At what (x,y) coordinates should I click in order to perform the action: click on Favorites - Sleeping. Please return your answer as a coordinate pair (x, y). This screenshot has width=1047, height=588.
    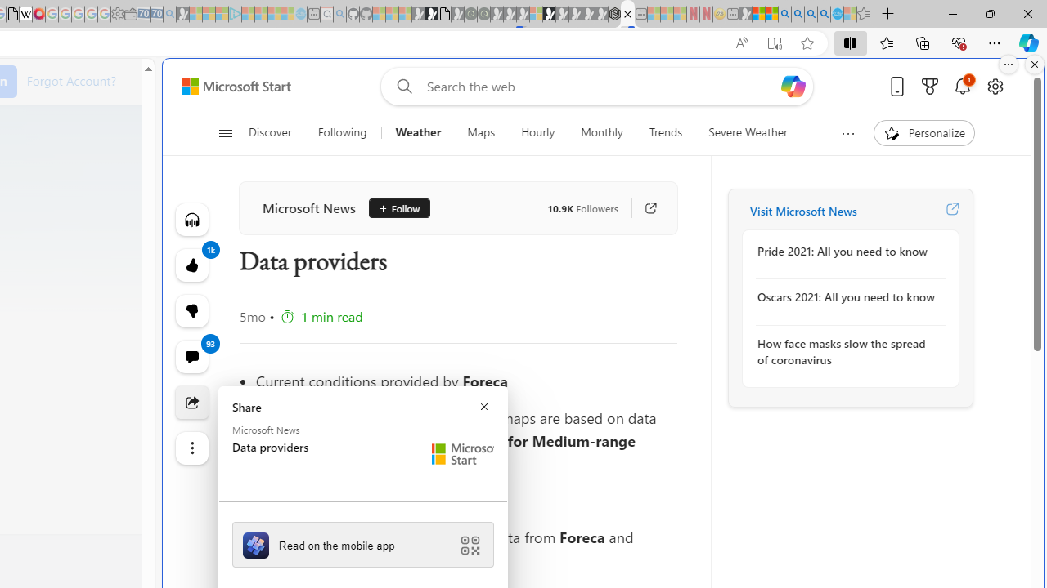
    Looking at the image, I should click on (864, 15).